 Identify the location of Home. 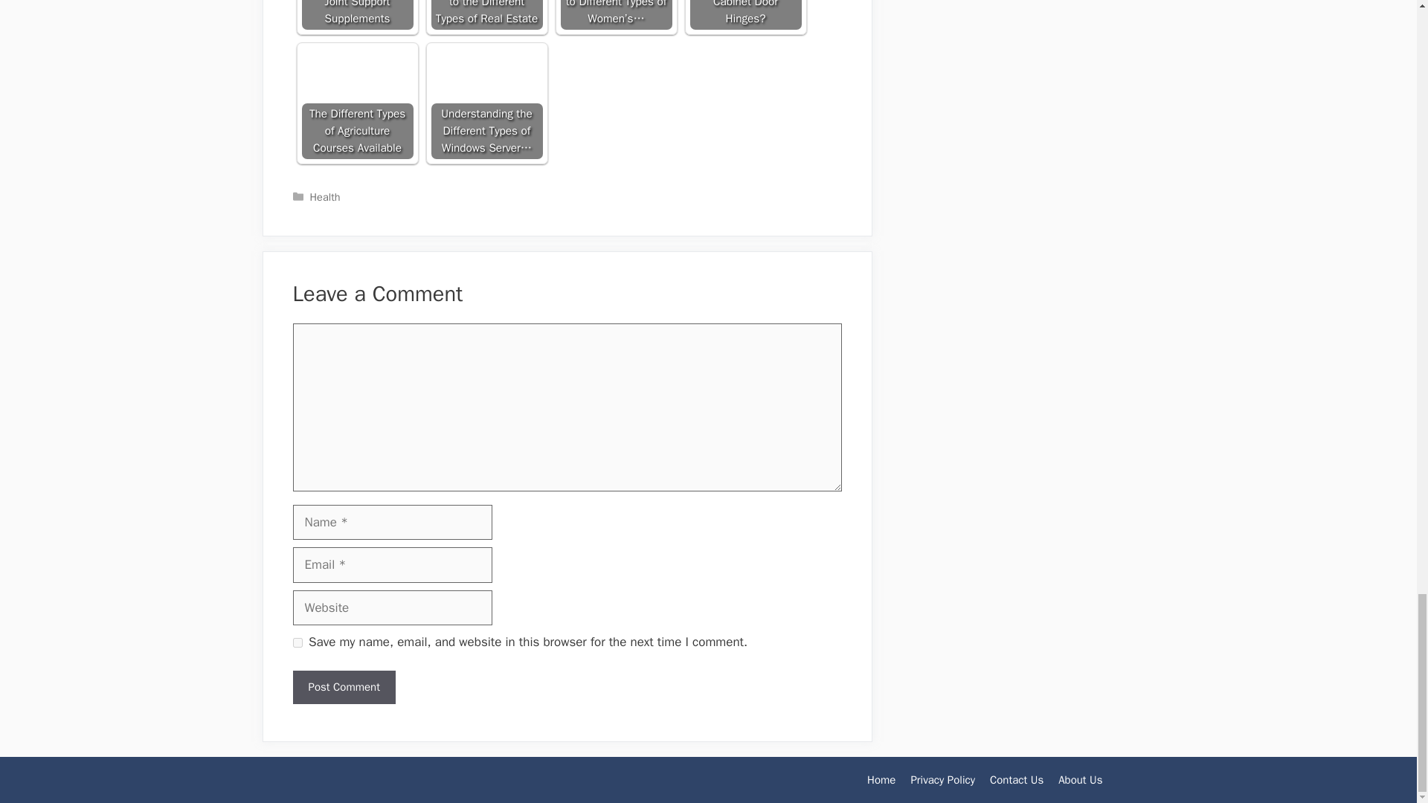
(881, 780).